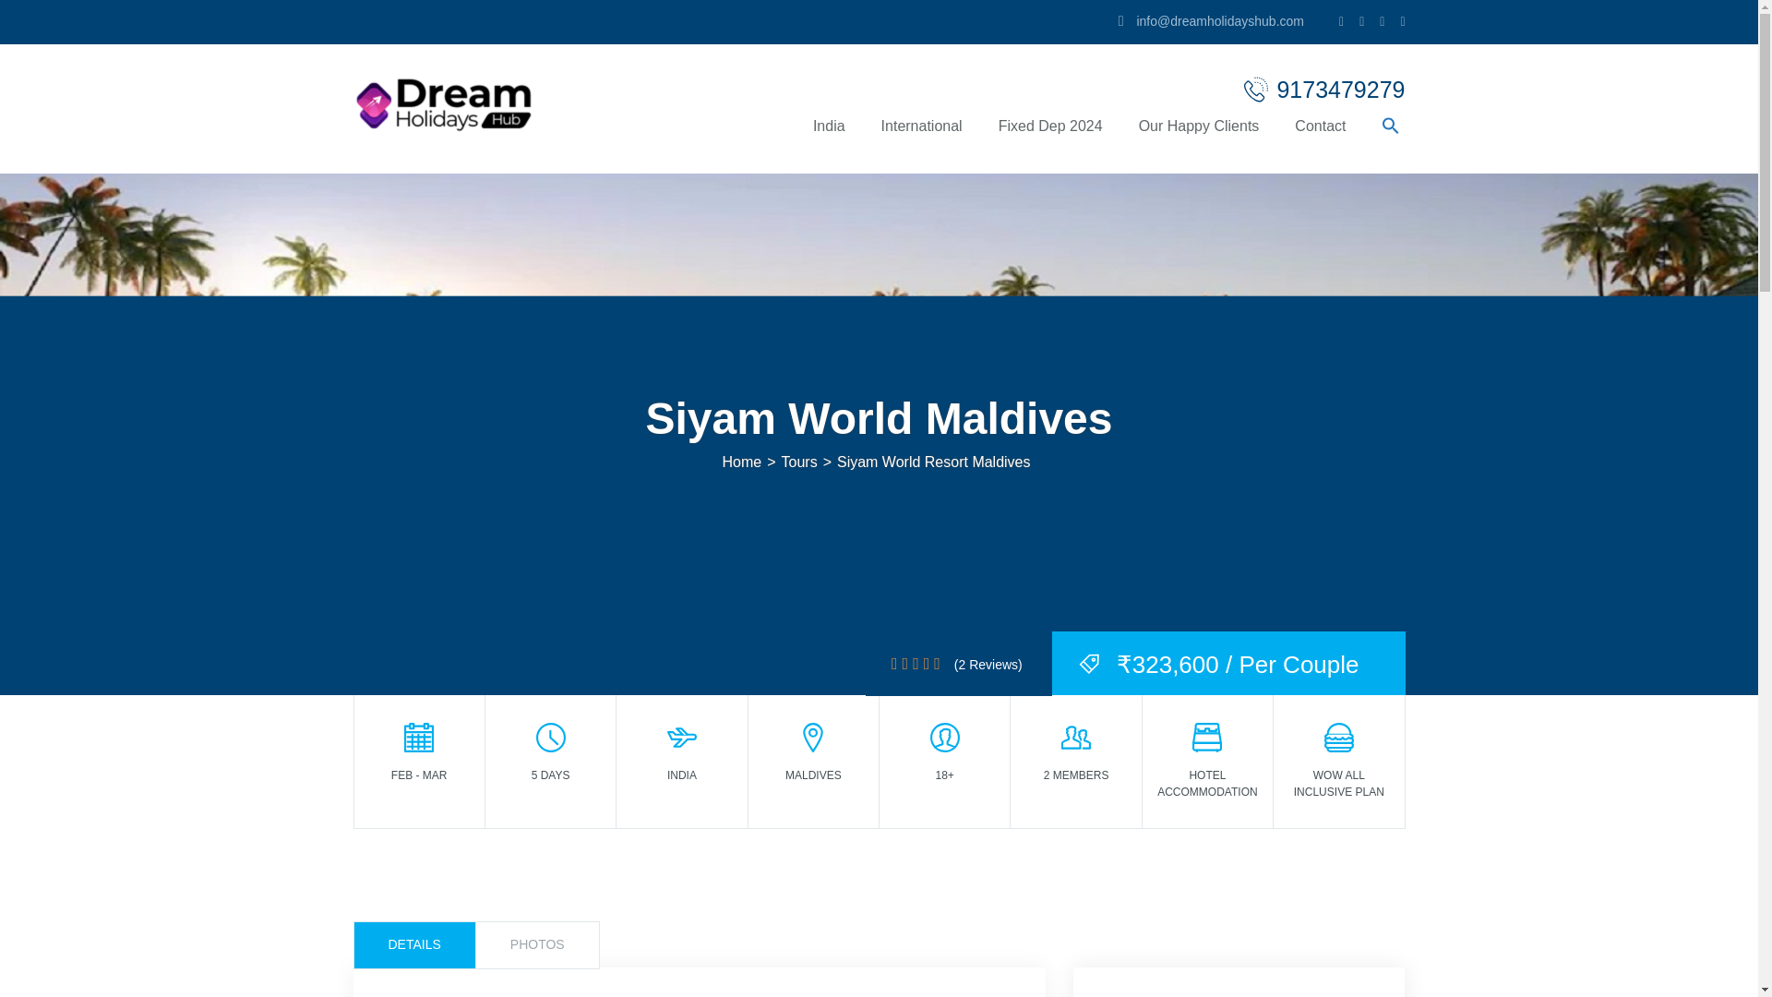 Image resolution: width=1772 pixels, height=997 pixels. I want to click on Our Happy Clients, so click(1199, 143).